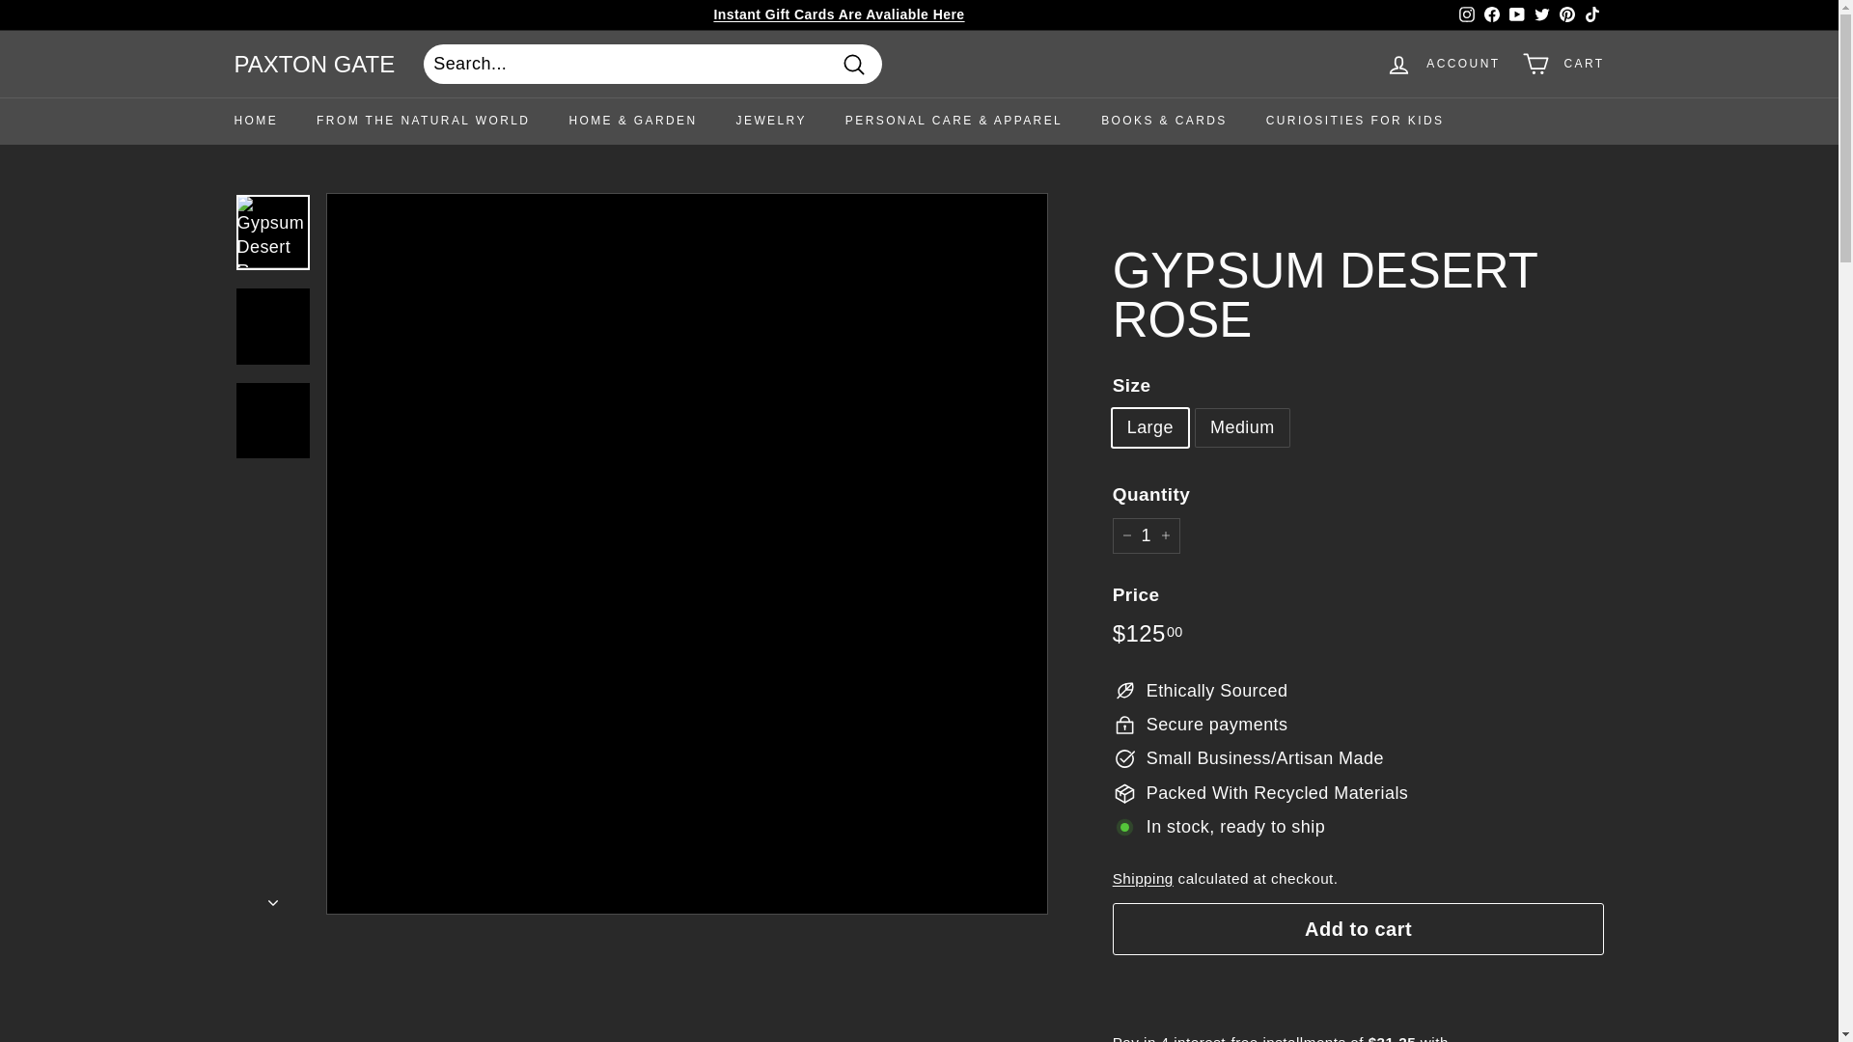 The height and width of the screenshot is (1042, 1853). What do you see at coordinates (1443, 64) in the screenshot?
I see `ACCOUNT` at bounding box center [1443, 64].